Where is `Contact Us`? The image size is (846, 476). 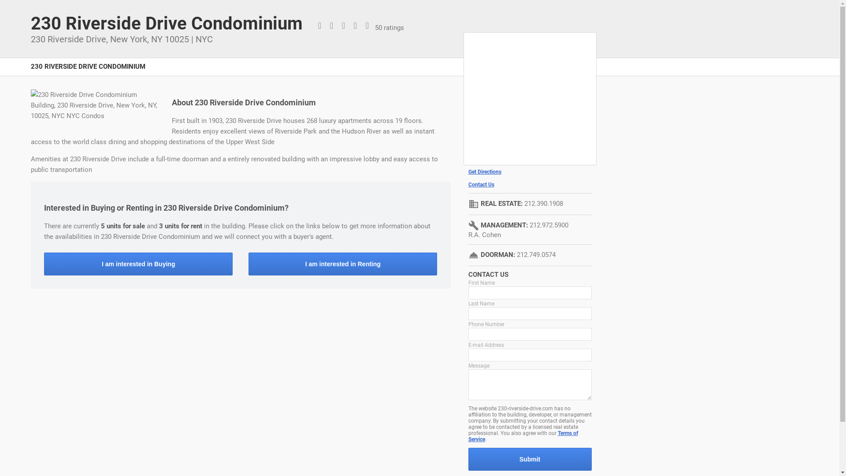
Contact Us is located at coordinates (530, 185).